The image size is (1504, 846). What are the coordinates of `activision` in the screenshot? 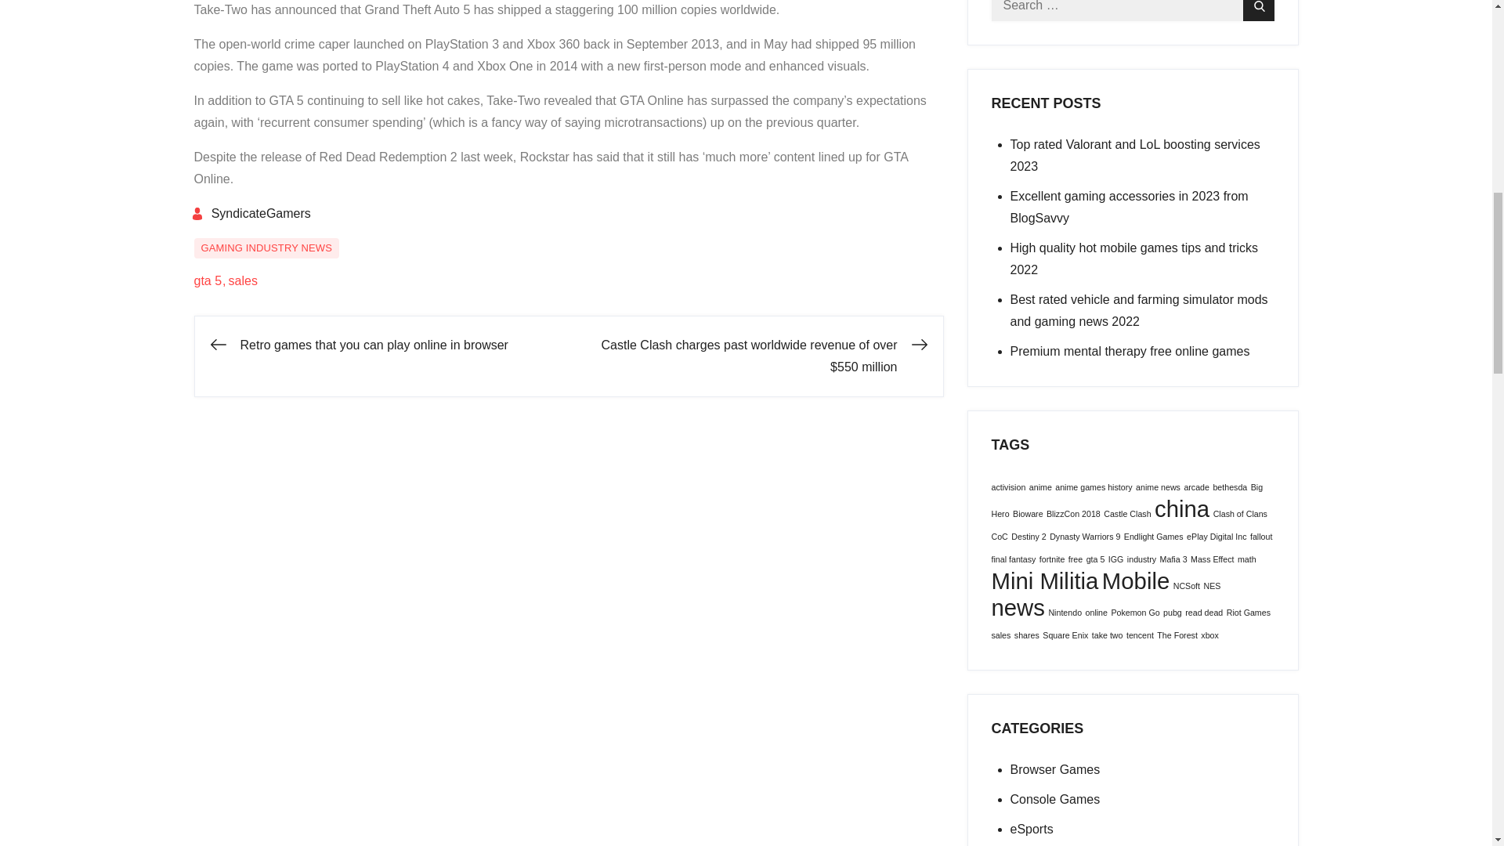 It's located at (1008, 486).